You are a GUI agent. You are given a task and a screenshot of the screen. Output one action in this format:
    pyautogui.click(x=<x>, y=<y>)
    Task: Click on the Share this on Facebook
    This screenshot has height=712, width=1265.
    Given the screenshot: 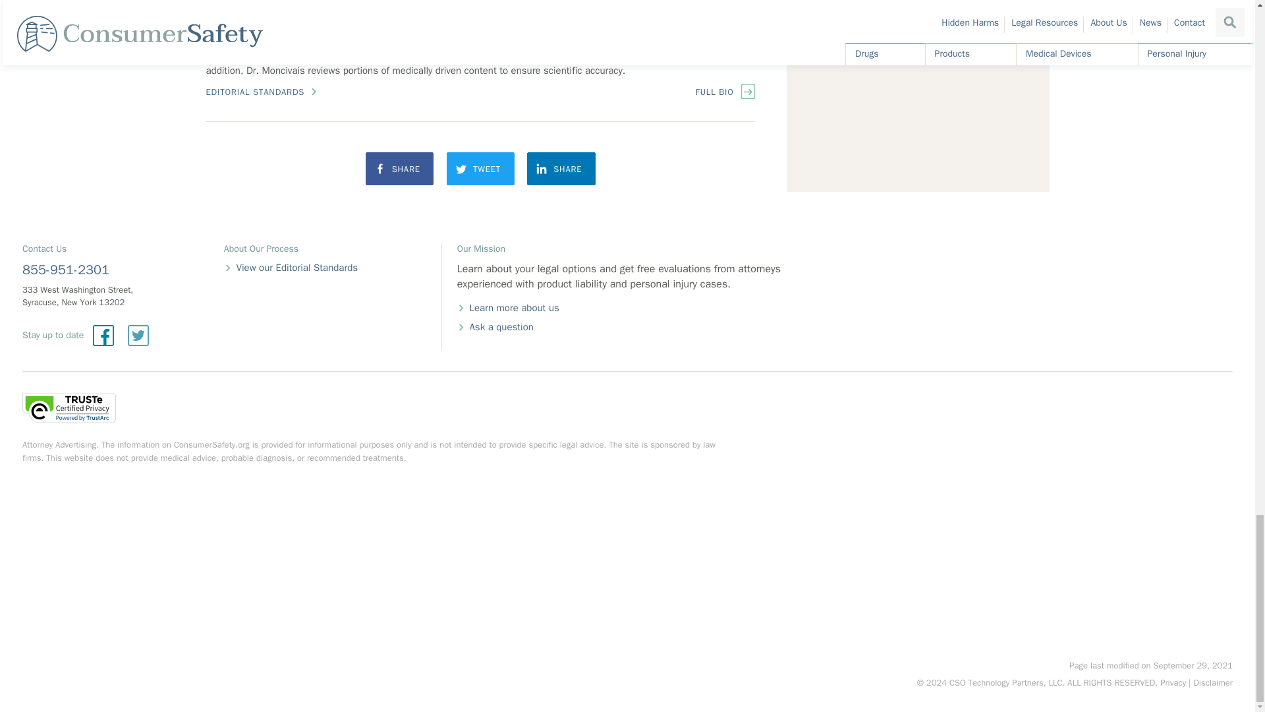 What is the action you would take?
    pyautogui.click(x=399, y=169)
    